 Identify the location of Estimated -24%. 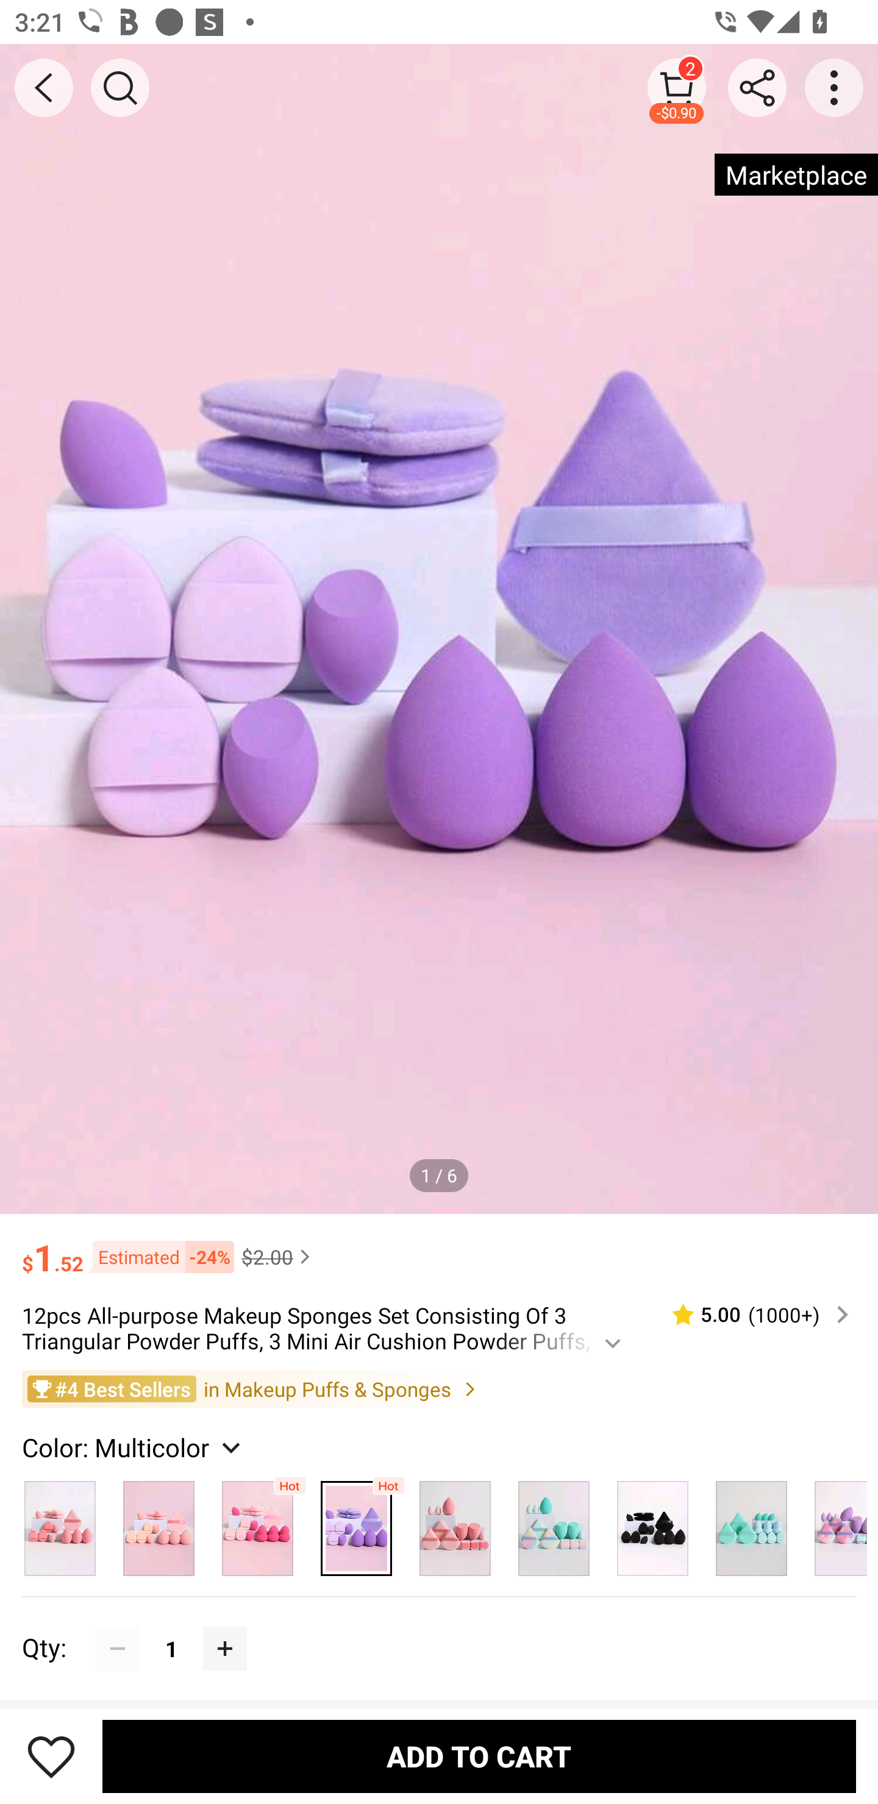
(159, 1257).